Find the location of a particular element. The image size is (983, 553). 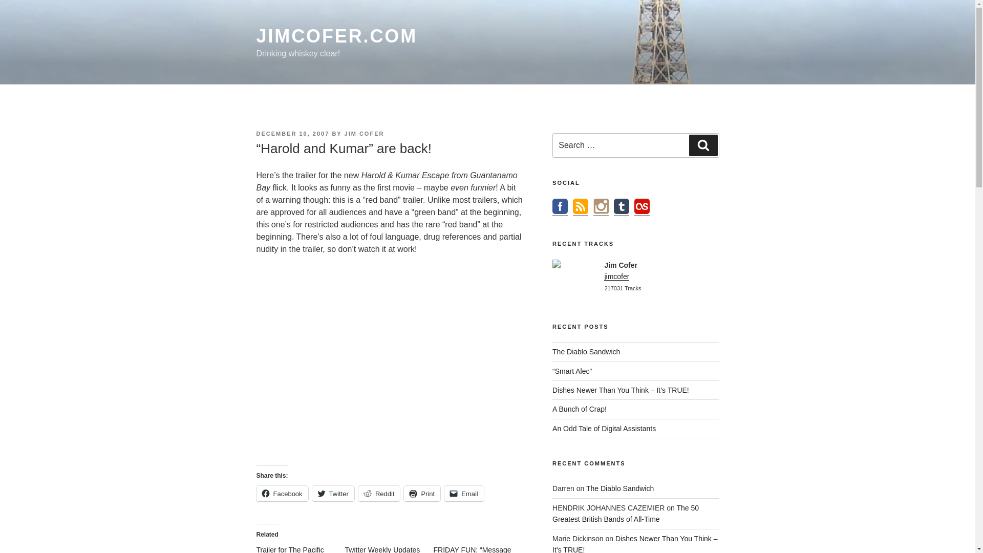

The Diablo Sandwich is located at coordinates (619, 488).